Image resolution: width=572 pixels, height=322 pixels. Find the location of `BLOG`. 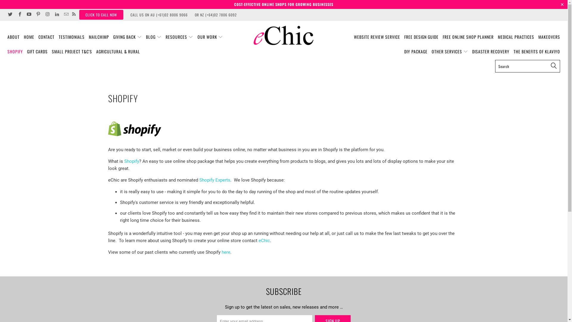

BLOG is located at coordinates (154, 37).